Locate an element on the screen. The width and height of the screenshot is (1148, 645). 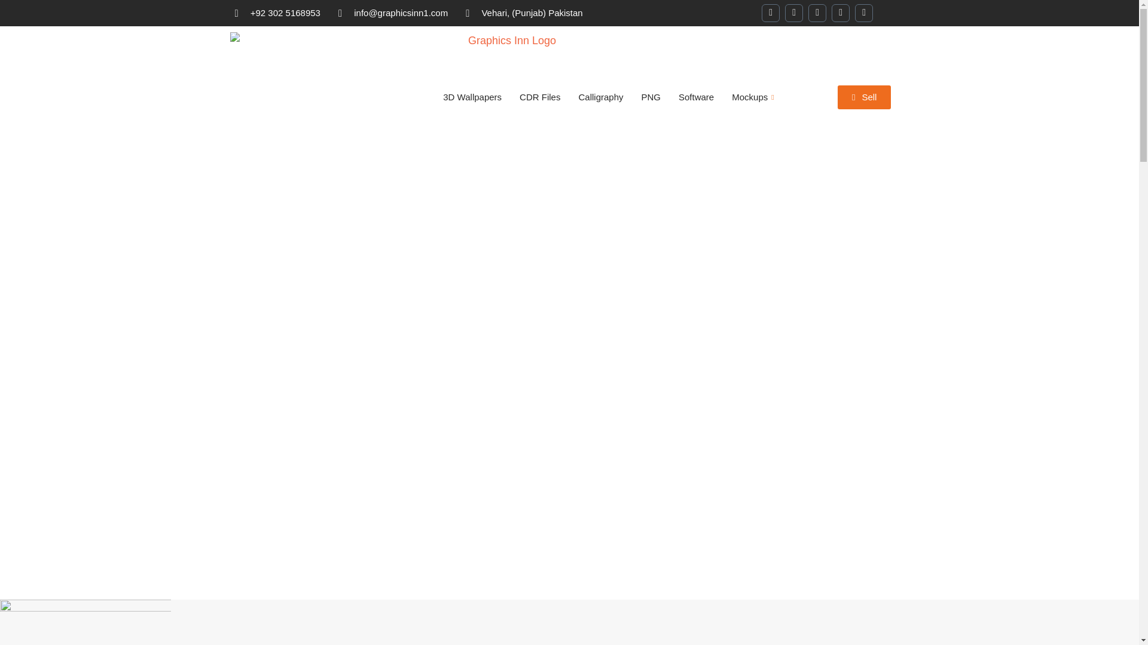
3D Wallpapers is located at coordinates (472, 97).